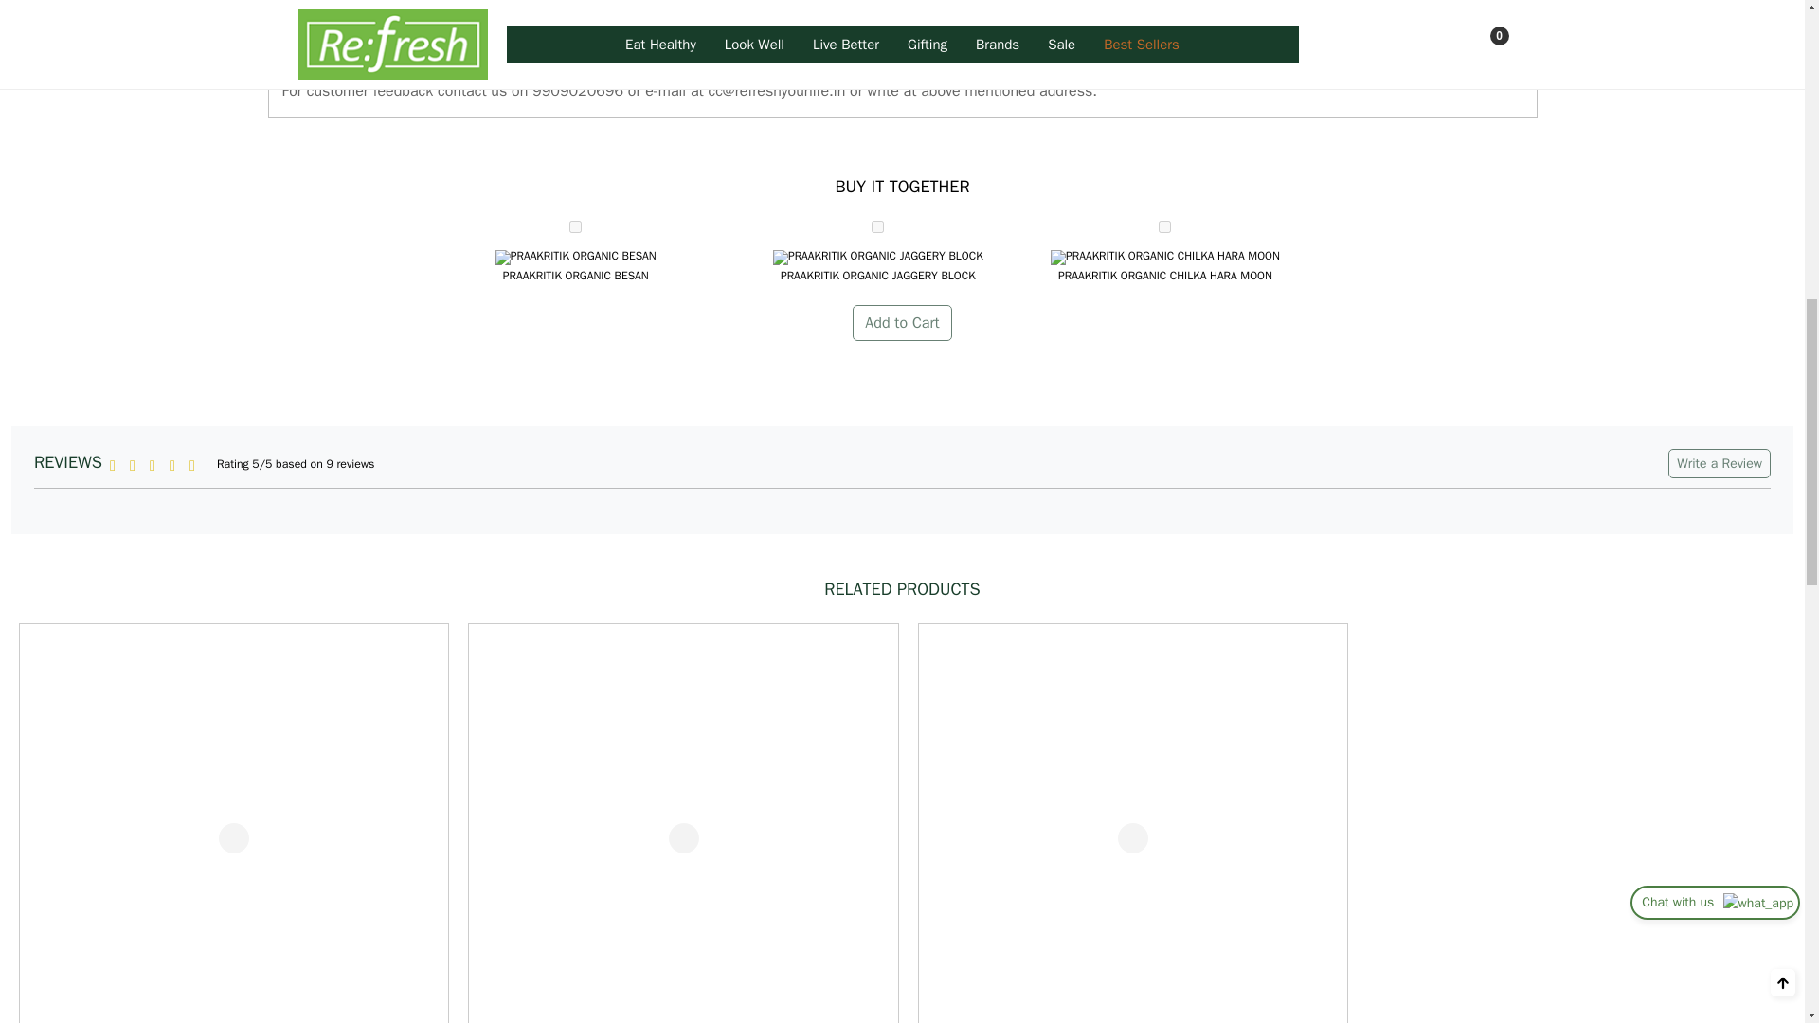  What do you see at coordinates (575, 227) in the screenshot?
I see `714342` at bounding box center [575, 227].